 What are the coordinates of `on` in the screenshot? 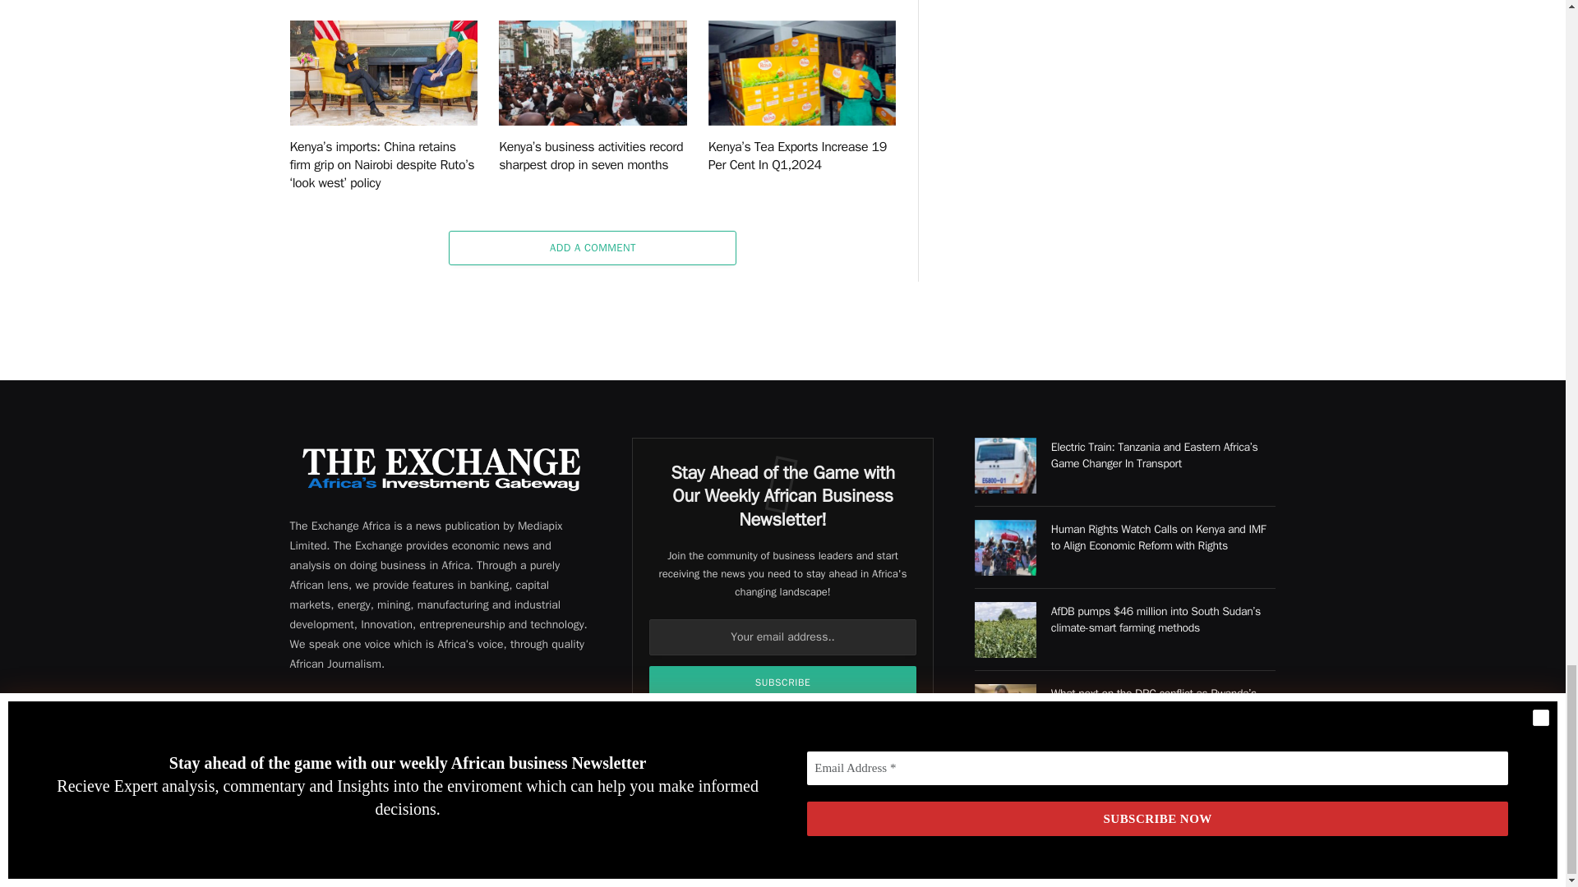 It's located at (676, 723).